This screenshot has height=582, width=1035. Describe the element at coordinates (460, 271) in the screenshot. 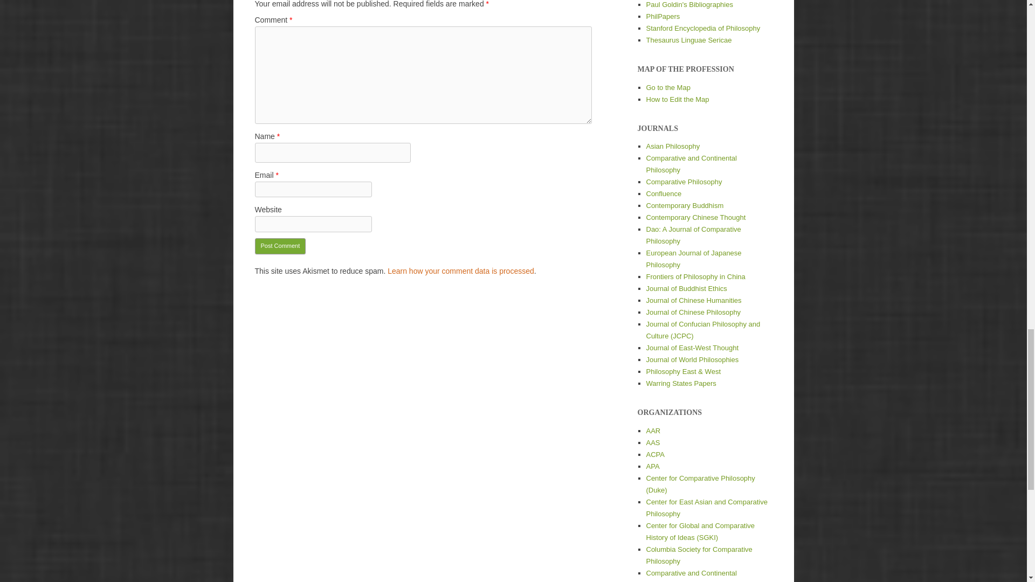

I see `Learn how your comment data is processed` at that location.